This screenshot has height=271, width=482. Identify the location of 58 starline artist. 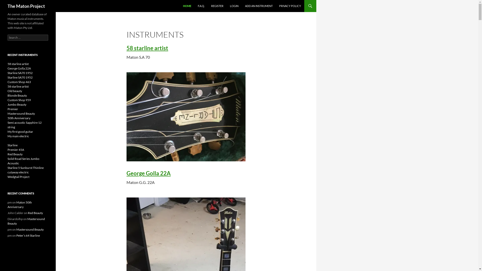
(18, 64).